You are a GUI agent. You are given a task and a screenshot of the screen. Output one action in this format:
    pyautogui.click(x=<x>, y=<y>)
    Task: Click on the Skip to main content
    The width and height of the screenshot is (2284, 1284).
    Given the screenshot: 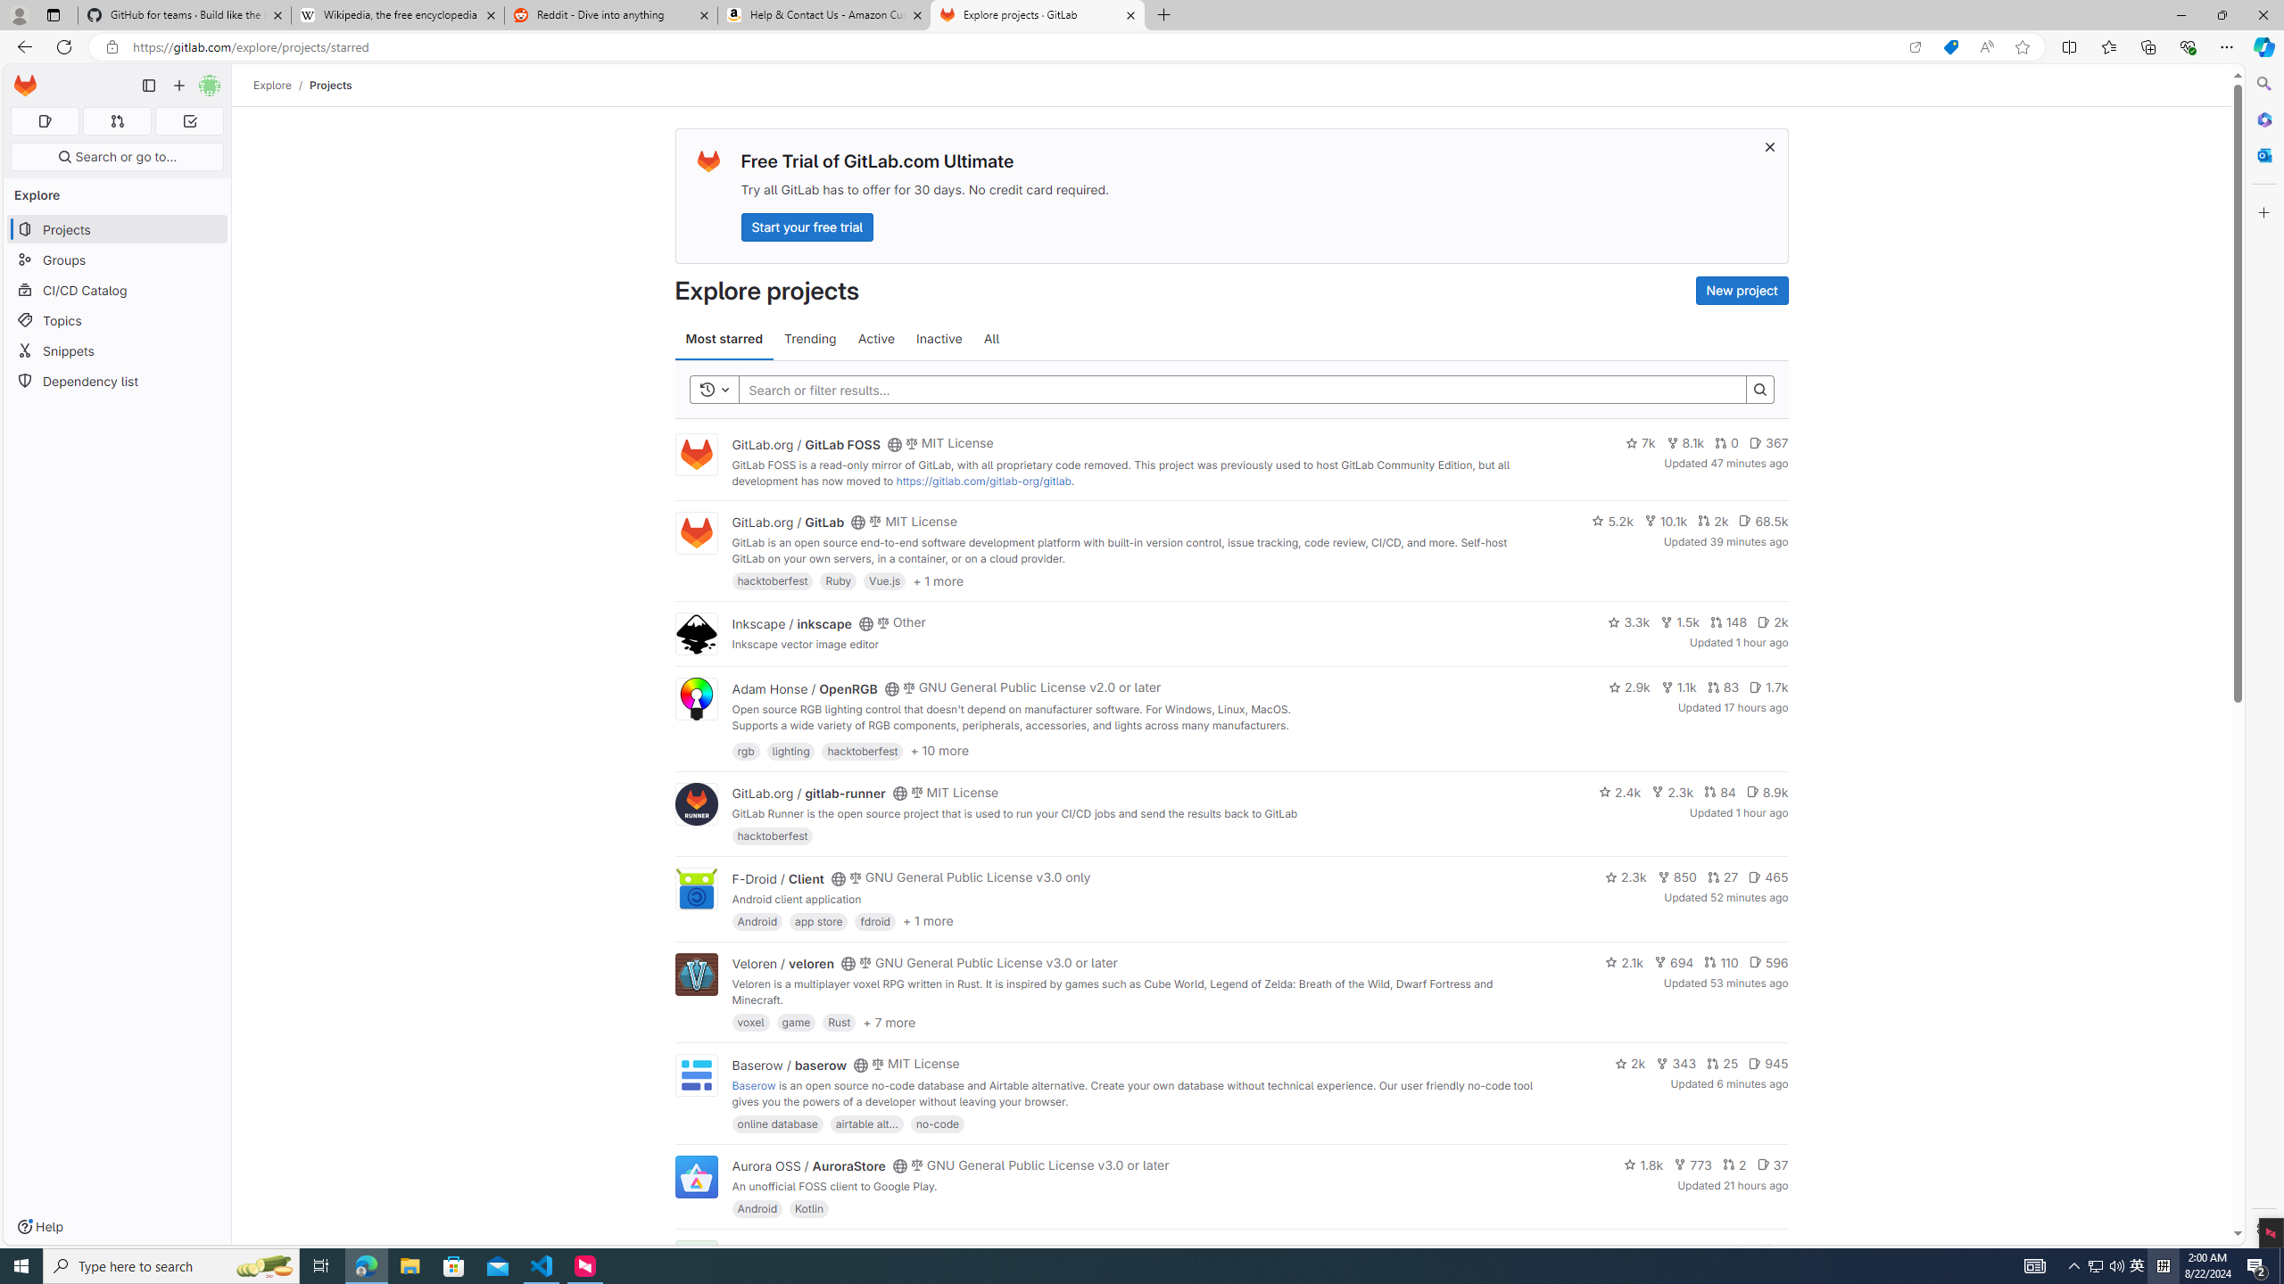 What is the action you would take?
    pyautogui.click(x=21, y=78)
    